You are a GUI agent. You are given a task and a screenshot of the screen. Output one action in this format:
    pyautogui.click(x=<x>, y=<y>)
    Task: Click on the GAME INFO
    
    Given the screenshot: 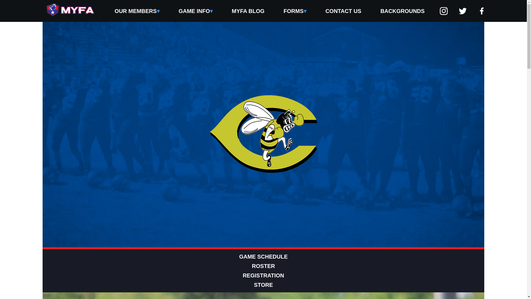 What is the action you would take?
    pyautogui.click(x=195, y=11)
    